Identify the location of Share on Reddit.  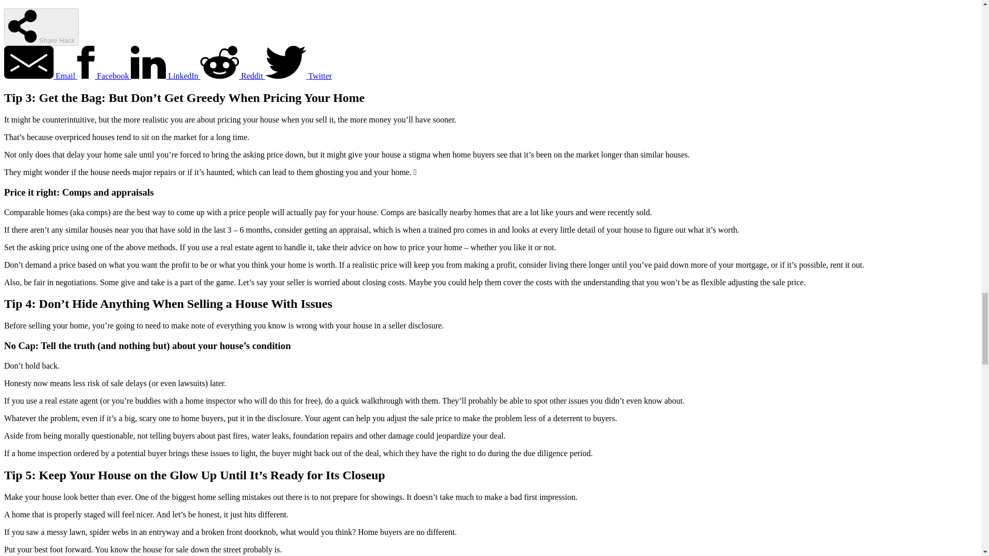
(233, 76).